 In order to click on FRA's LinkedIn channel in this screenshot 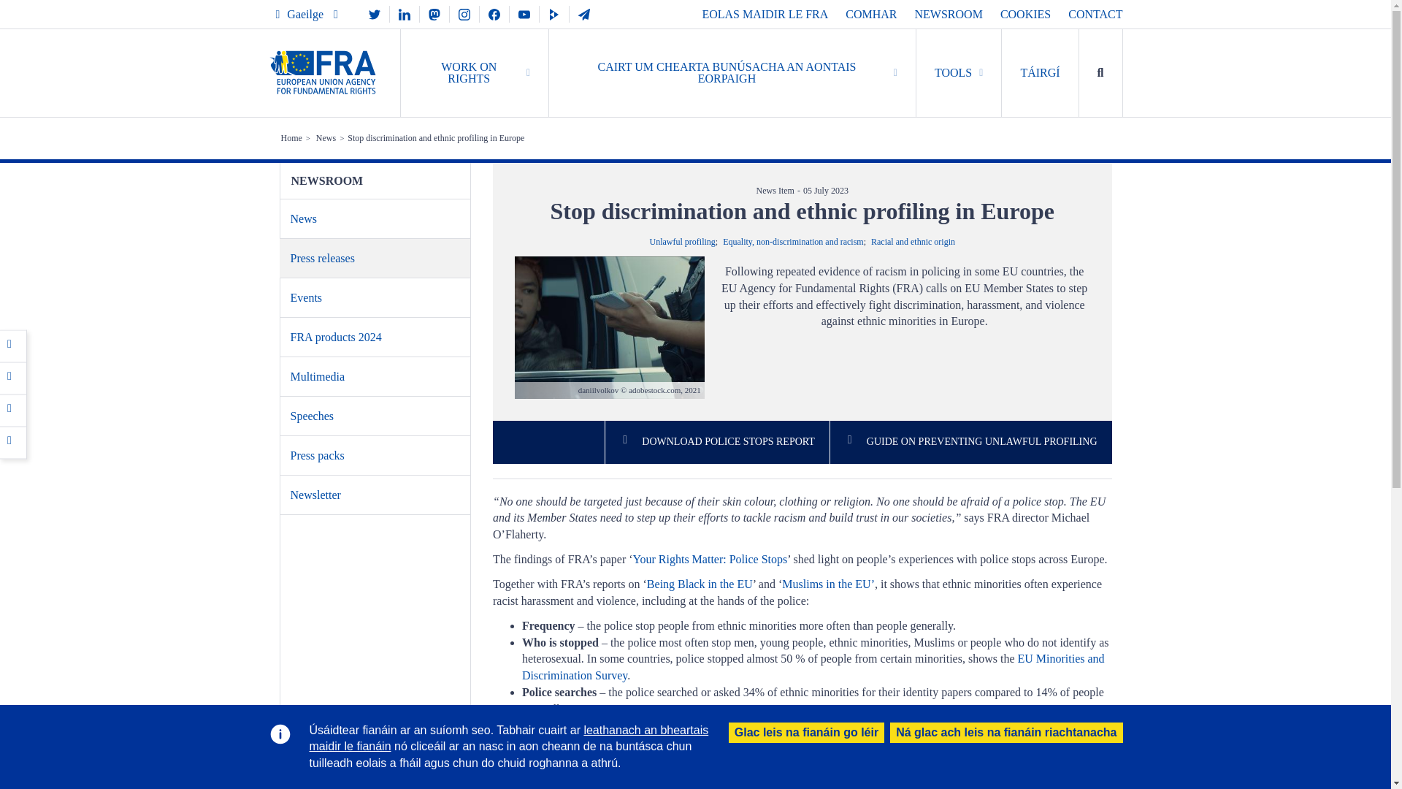, I will do `click(405, 13)`.